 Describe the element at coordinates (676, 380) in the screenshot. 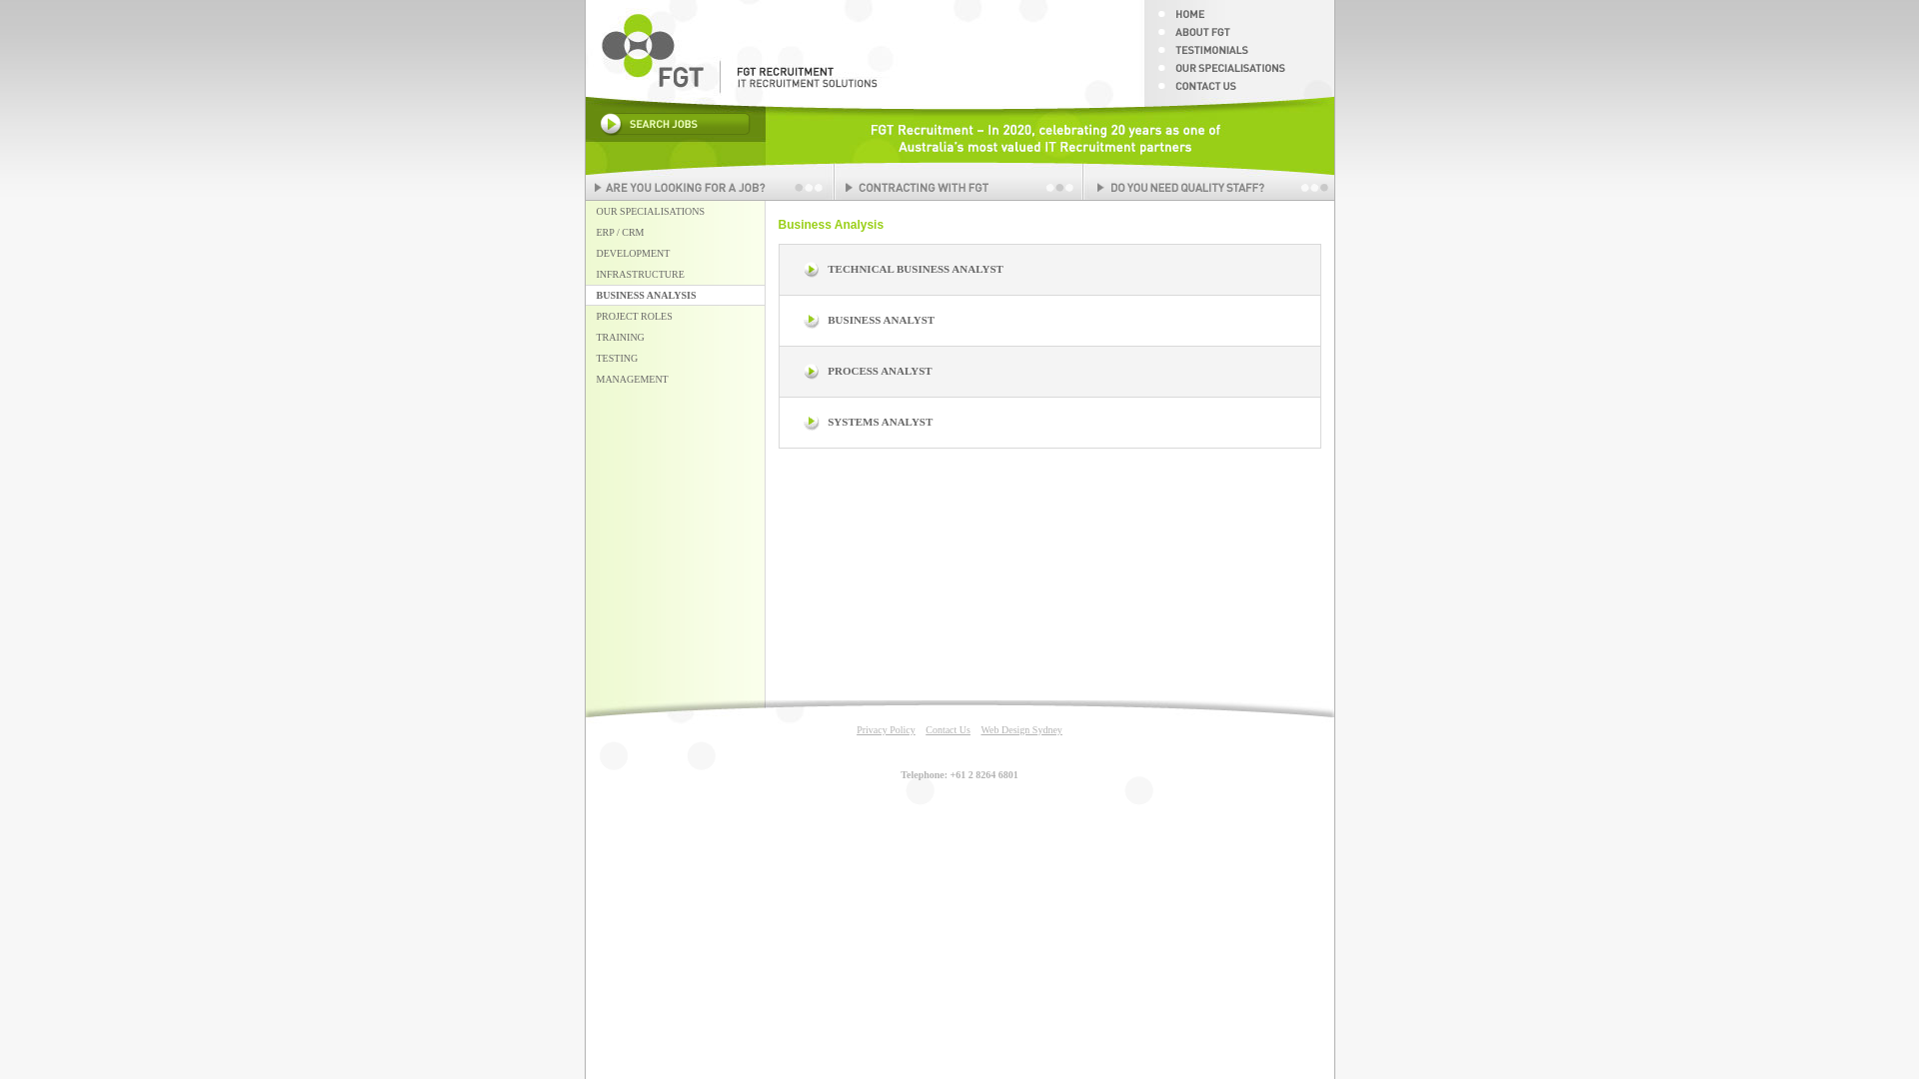

I see `MANAGEMENT` at that location.